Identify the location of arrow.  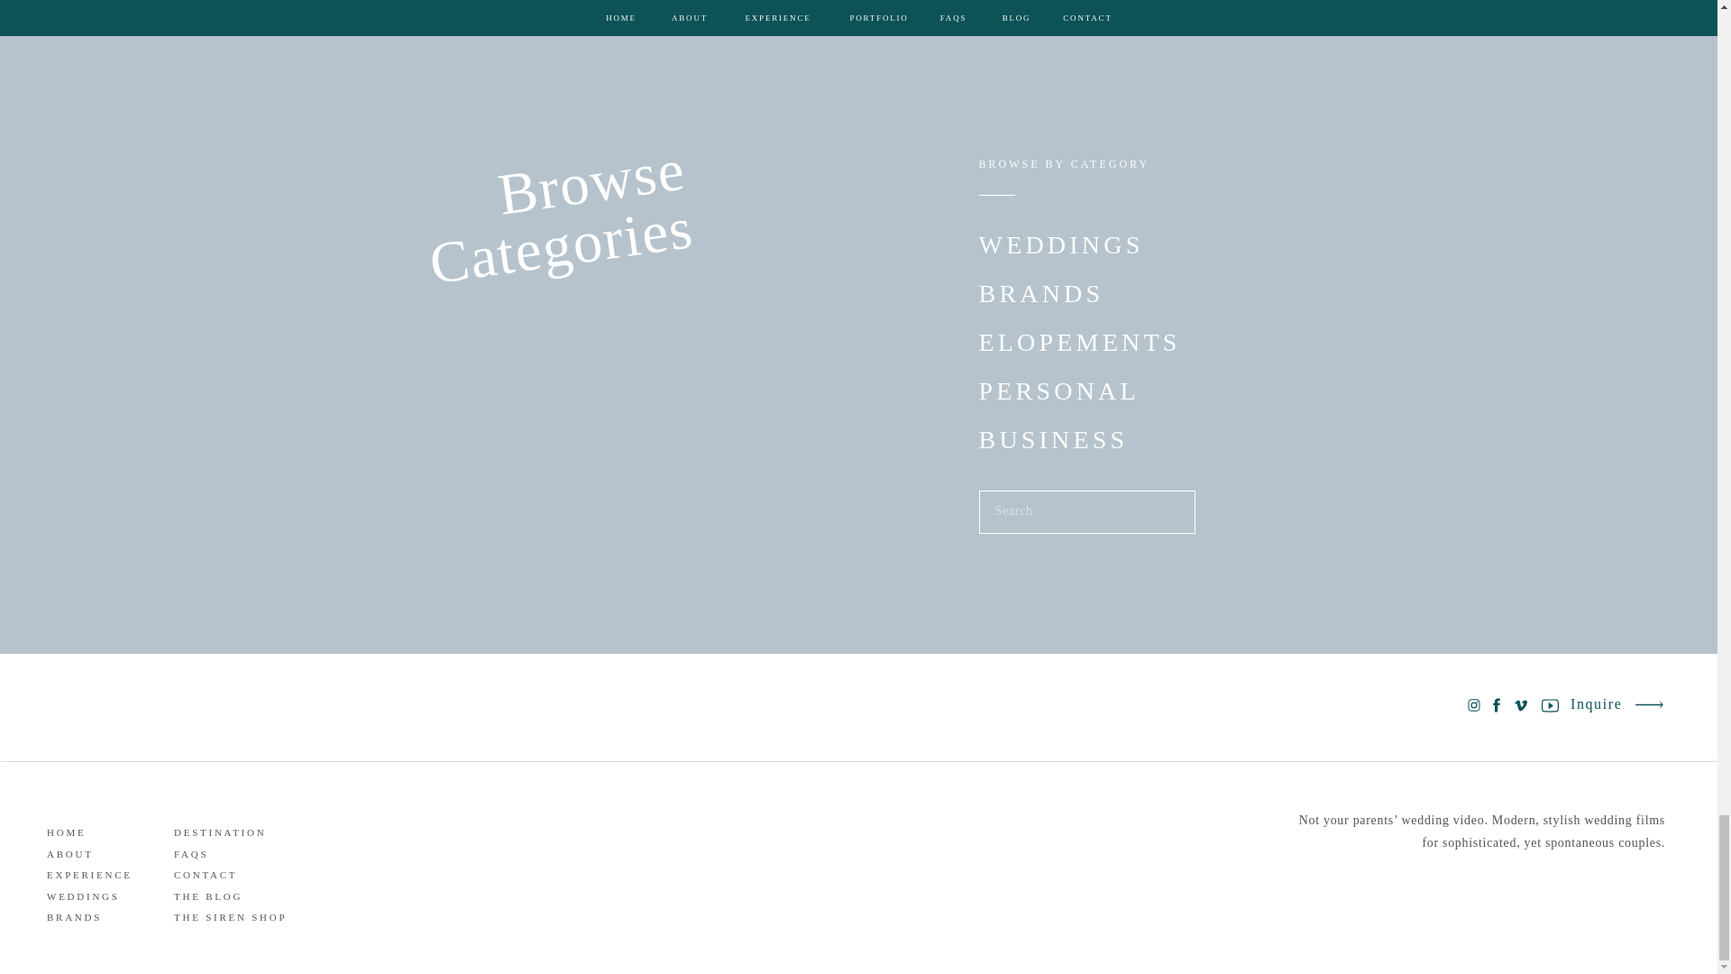
(1648, 704).